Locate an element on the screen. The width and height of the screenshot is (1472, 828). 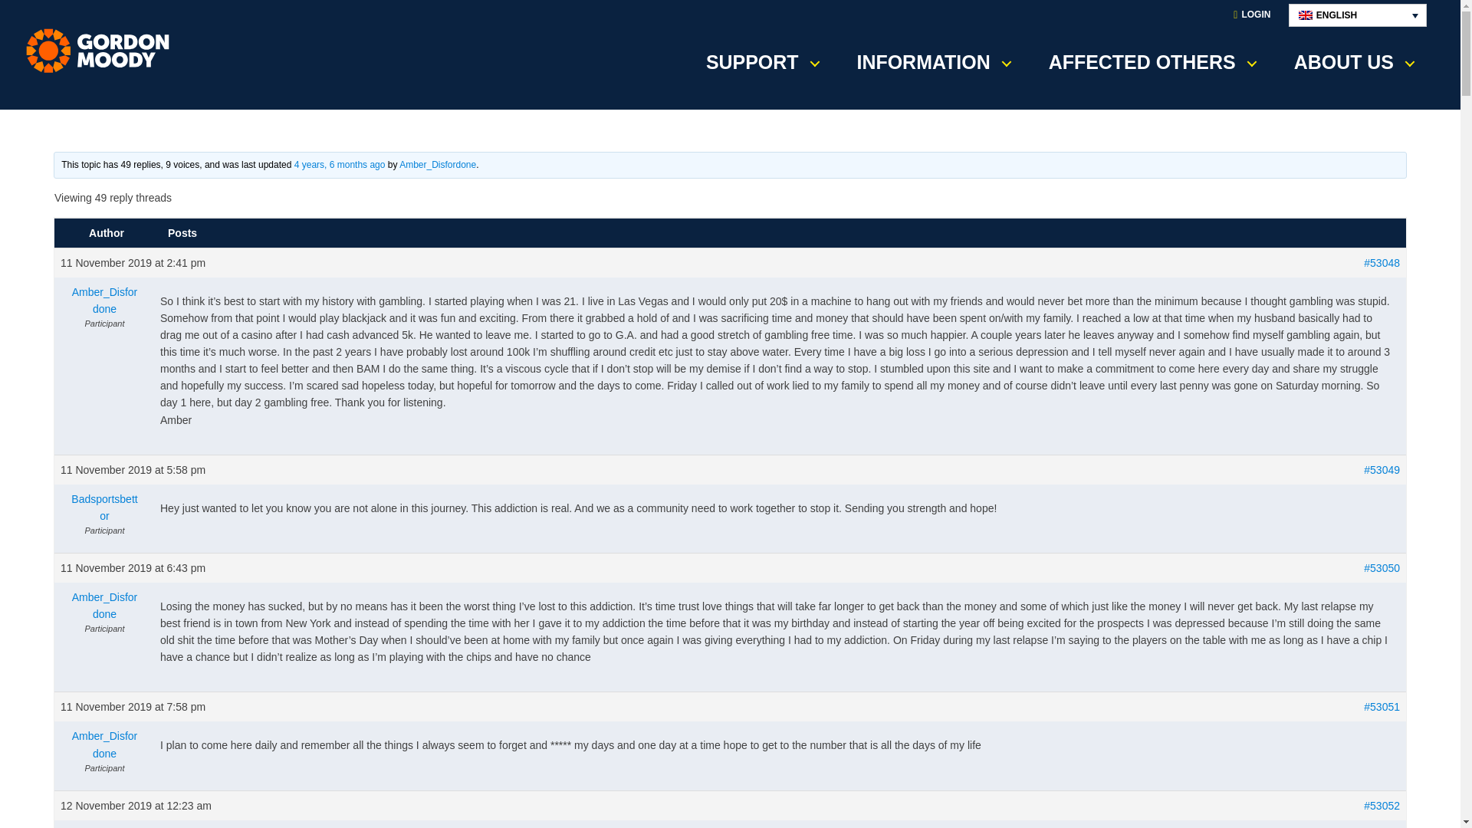
ENGLISH is located at coordinates (1357, 15).